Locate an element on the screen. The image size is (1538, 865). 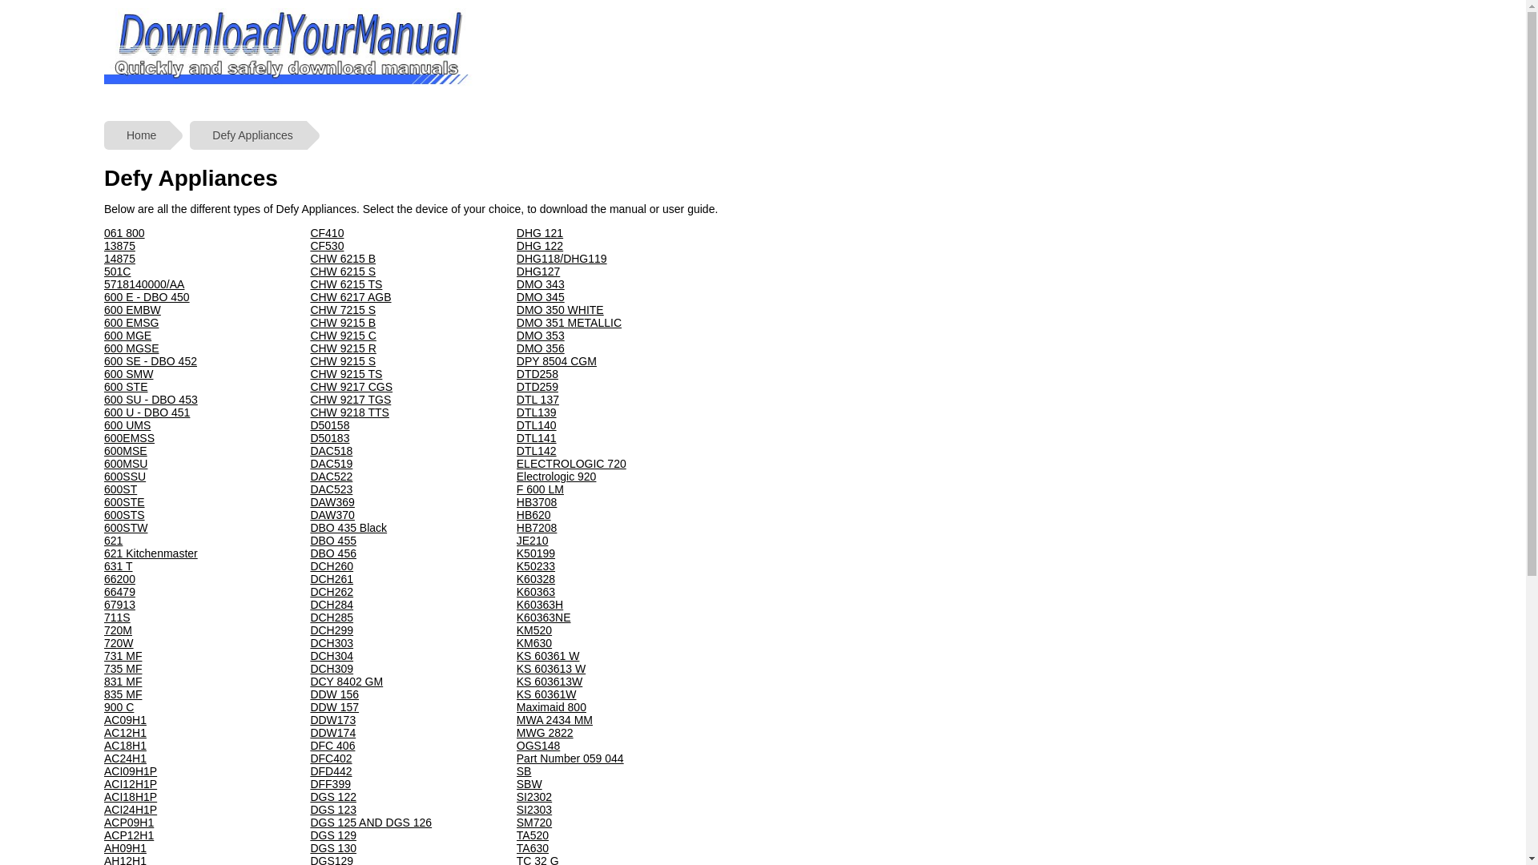
600 MGE is located at coordinates (128, 336).